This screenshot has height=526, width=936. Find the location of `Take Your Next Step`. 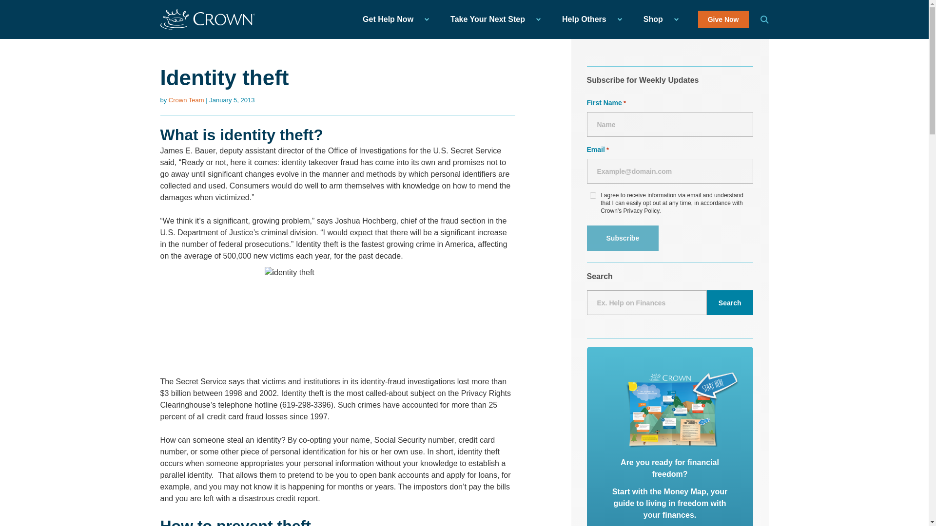

Take Your Next Step is located at coordinates (492, 19).